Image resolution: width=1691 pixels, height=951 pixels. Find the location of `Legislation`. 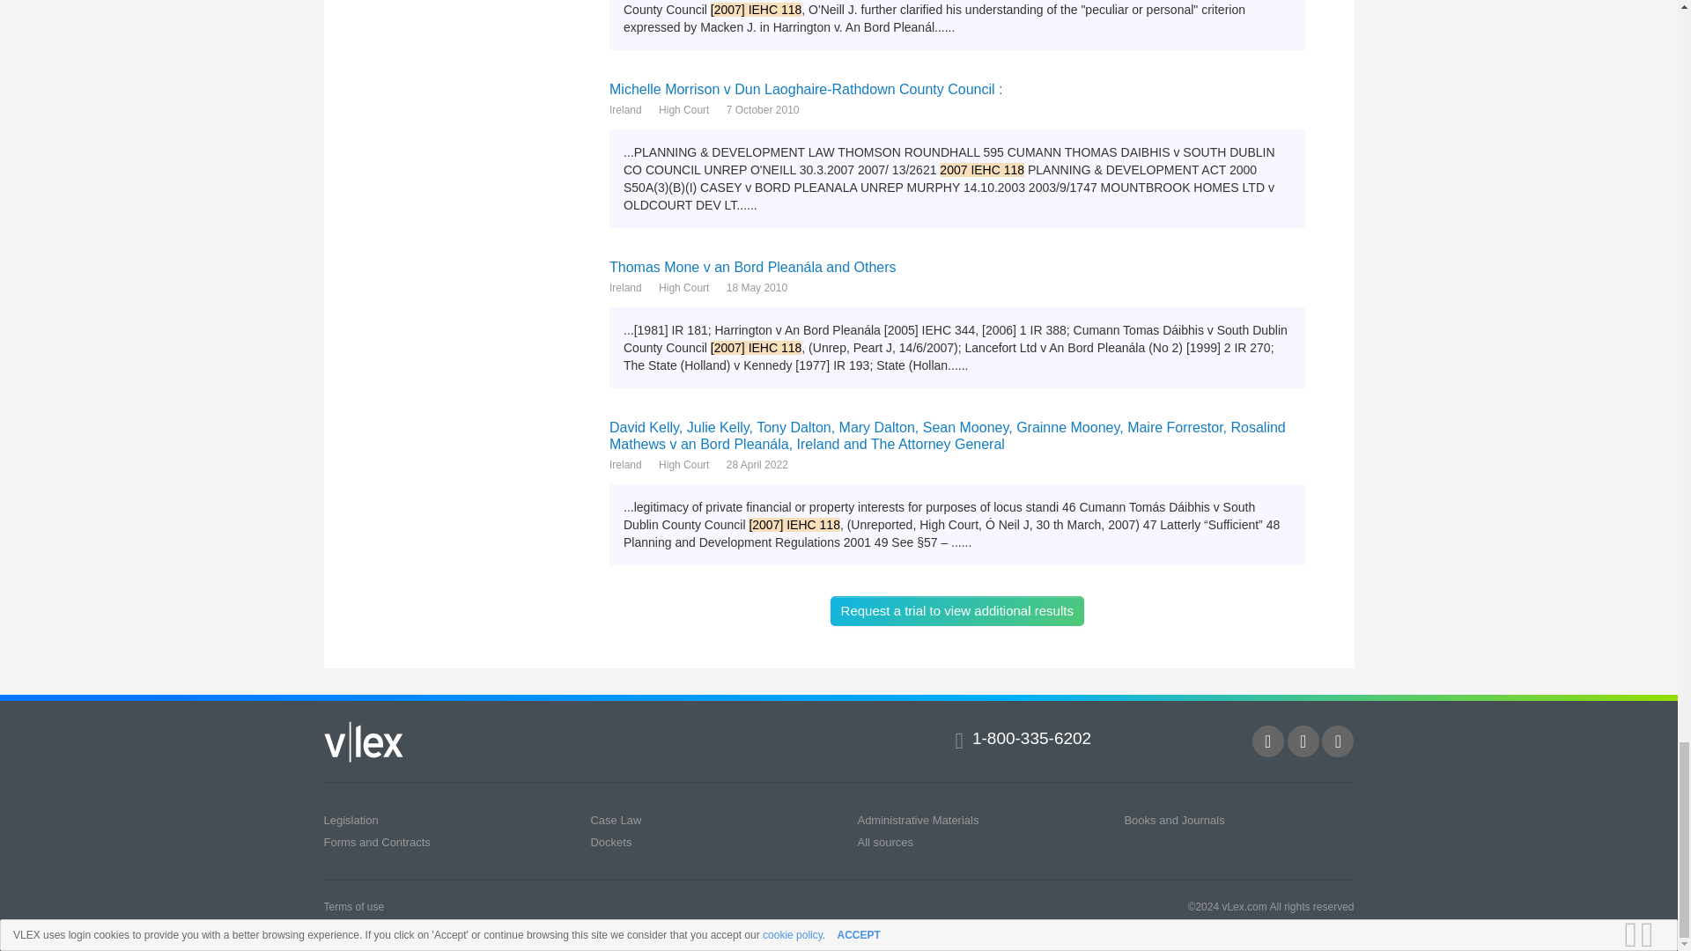

Legislation is located at coordinates (351, 820).